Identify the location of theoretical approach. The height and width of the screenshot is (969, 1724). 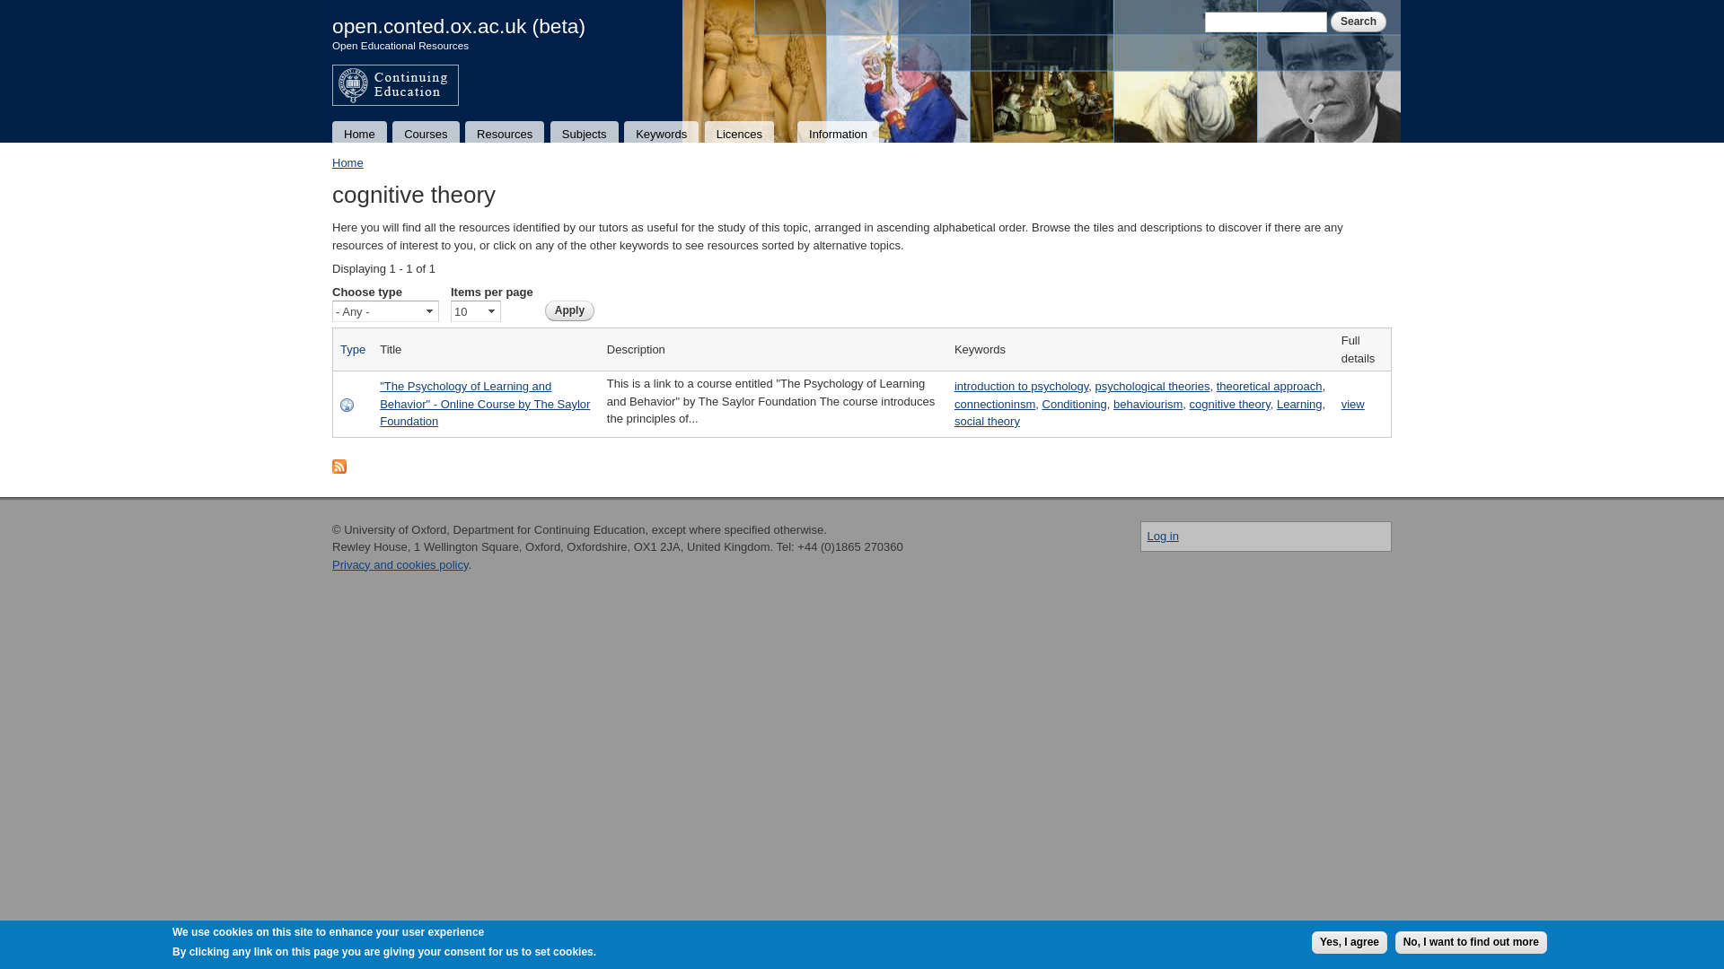
(1270, 386).